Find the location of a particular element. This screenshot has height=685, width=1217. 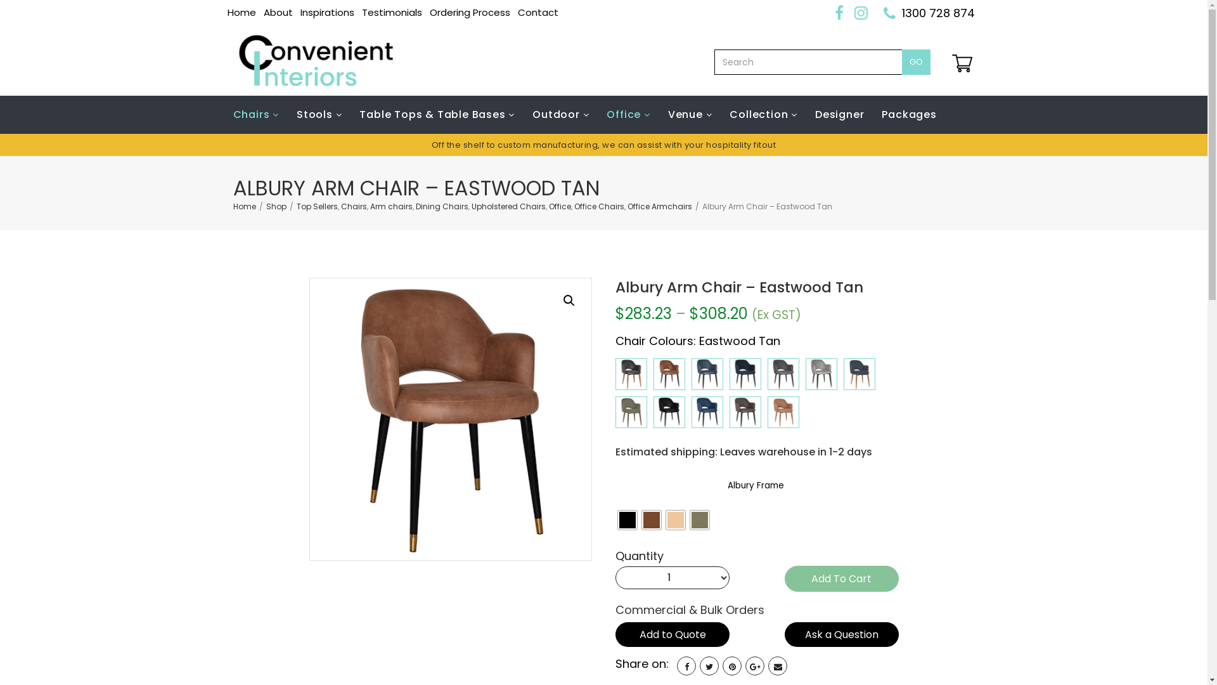

Metal Lightoak is located at coordinates (676, 520).